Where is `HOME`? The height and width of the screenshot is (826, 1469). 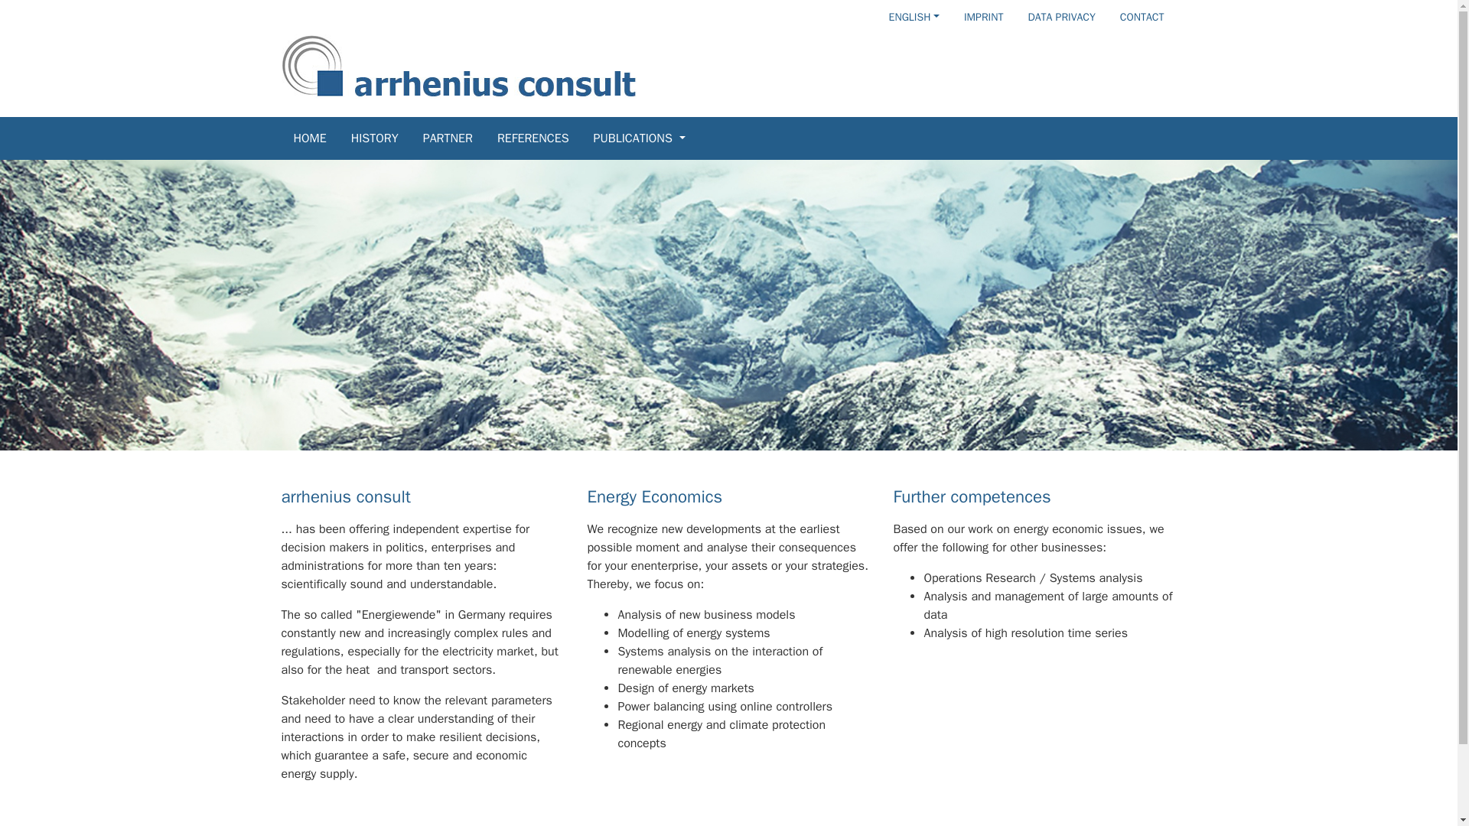
HOME is located at coordinates (322, 138).